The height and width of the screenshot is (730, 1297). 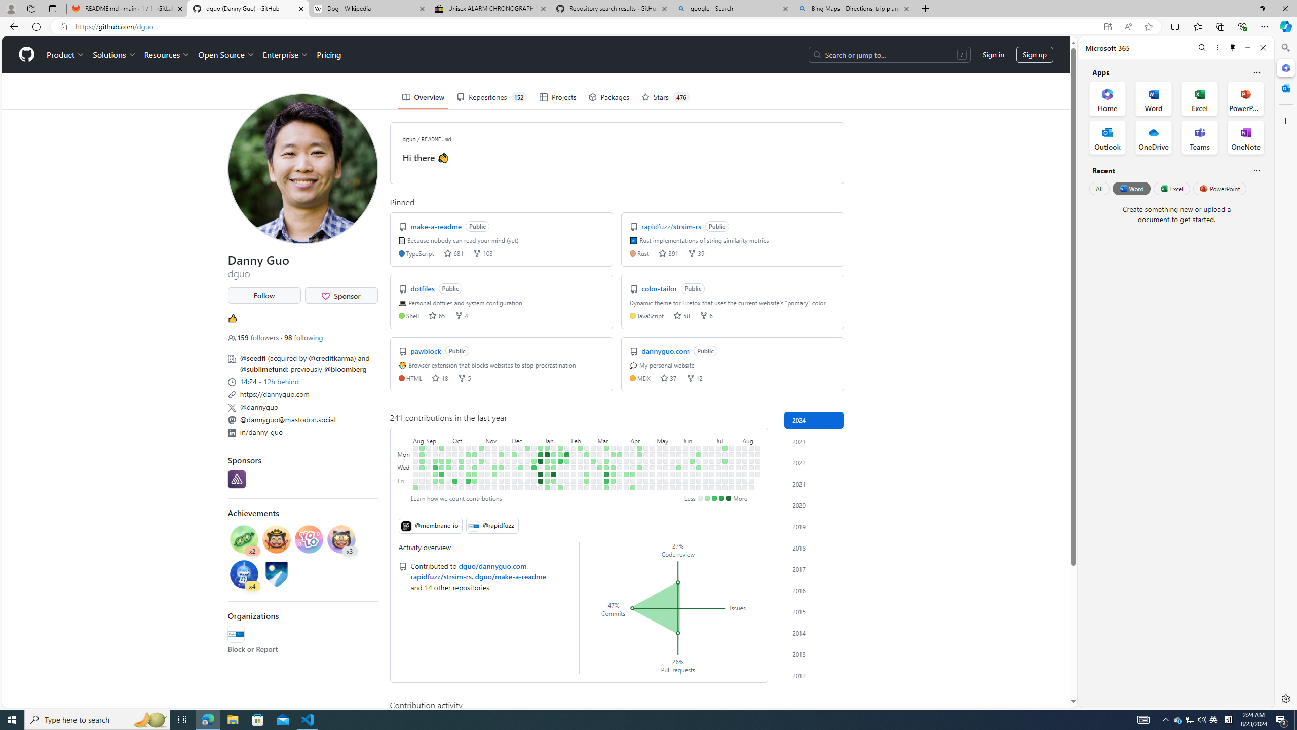 I want to click on No contributions on February 6th., so click(x=574, y=461).